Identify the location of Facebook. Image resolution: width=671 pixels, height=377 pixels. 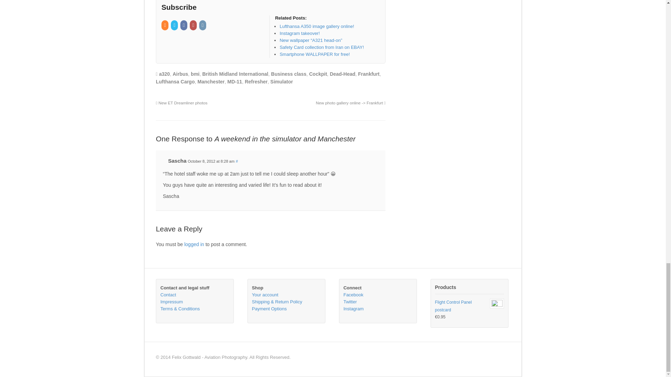
(185, 25).